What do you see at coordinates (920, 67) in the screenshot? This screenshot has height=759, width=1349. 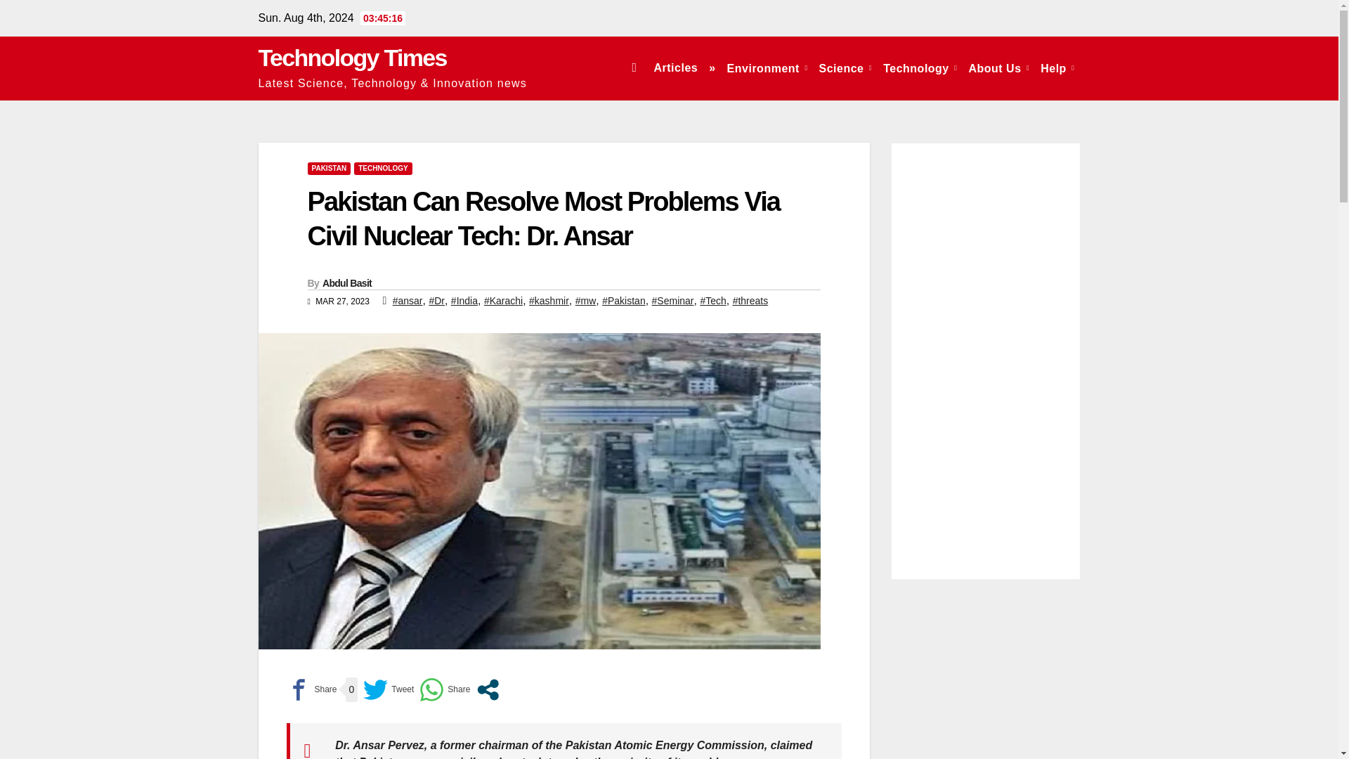 I see `Technology` at bounding box center [920, 67].